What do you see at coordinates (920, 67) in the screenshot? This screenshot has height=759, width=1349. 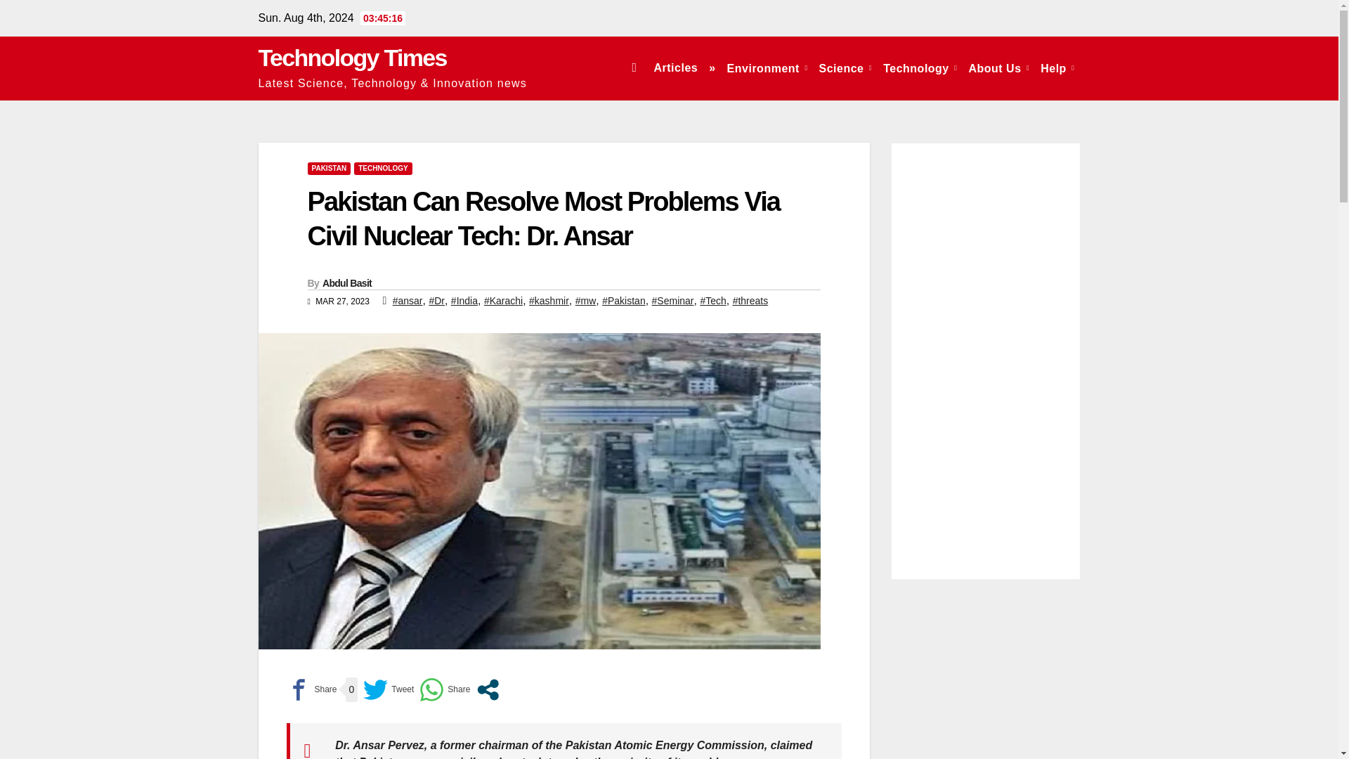 I see `Technology` at bounding box center [920, 67].